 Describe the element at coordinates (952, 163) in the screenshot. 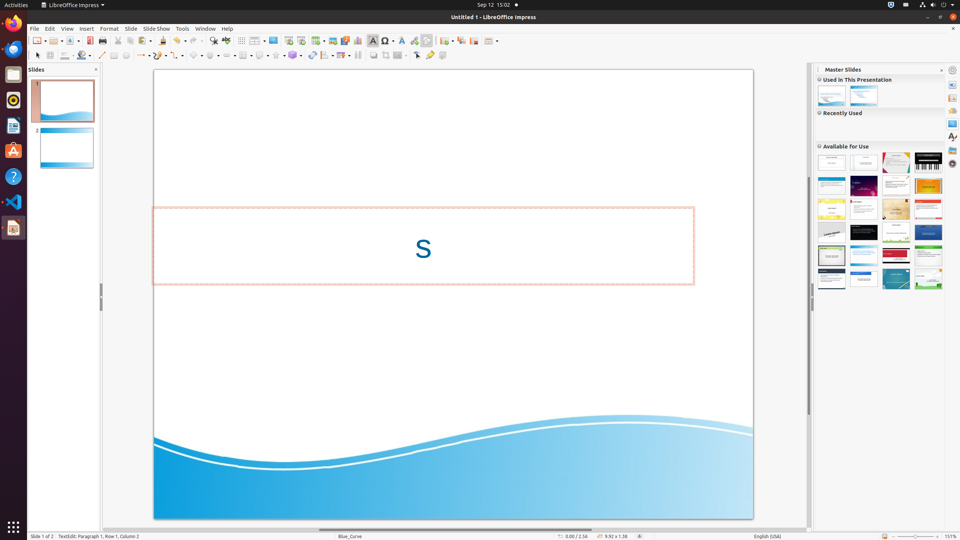

I see `Navigator` at that location.